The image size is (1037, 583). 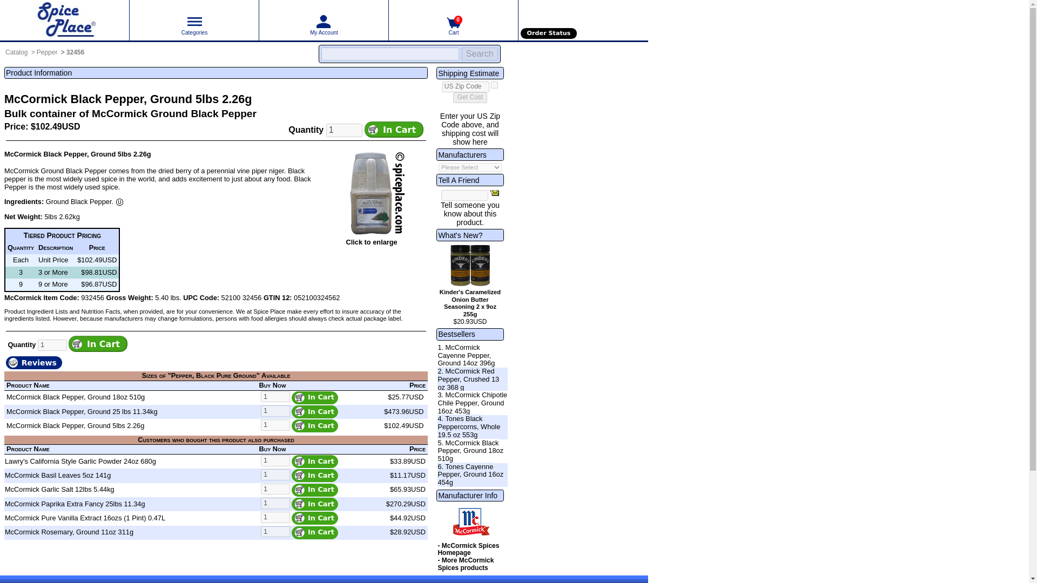 I want to click on 1, so click(x=275, y=503).